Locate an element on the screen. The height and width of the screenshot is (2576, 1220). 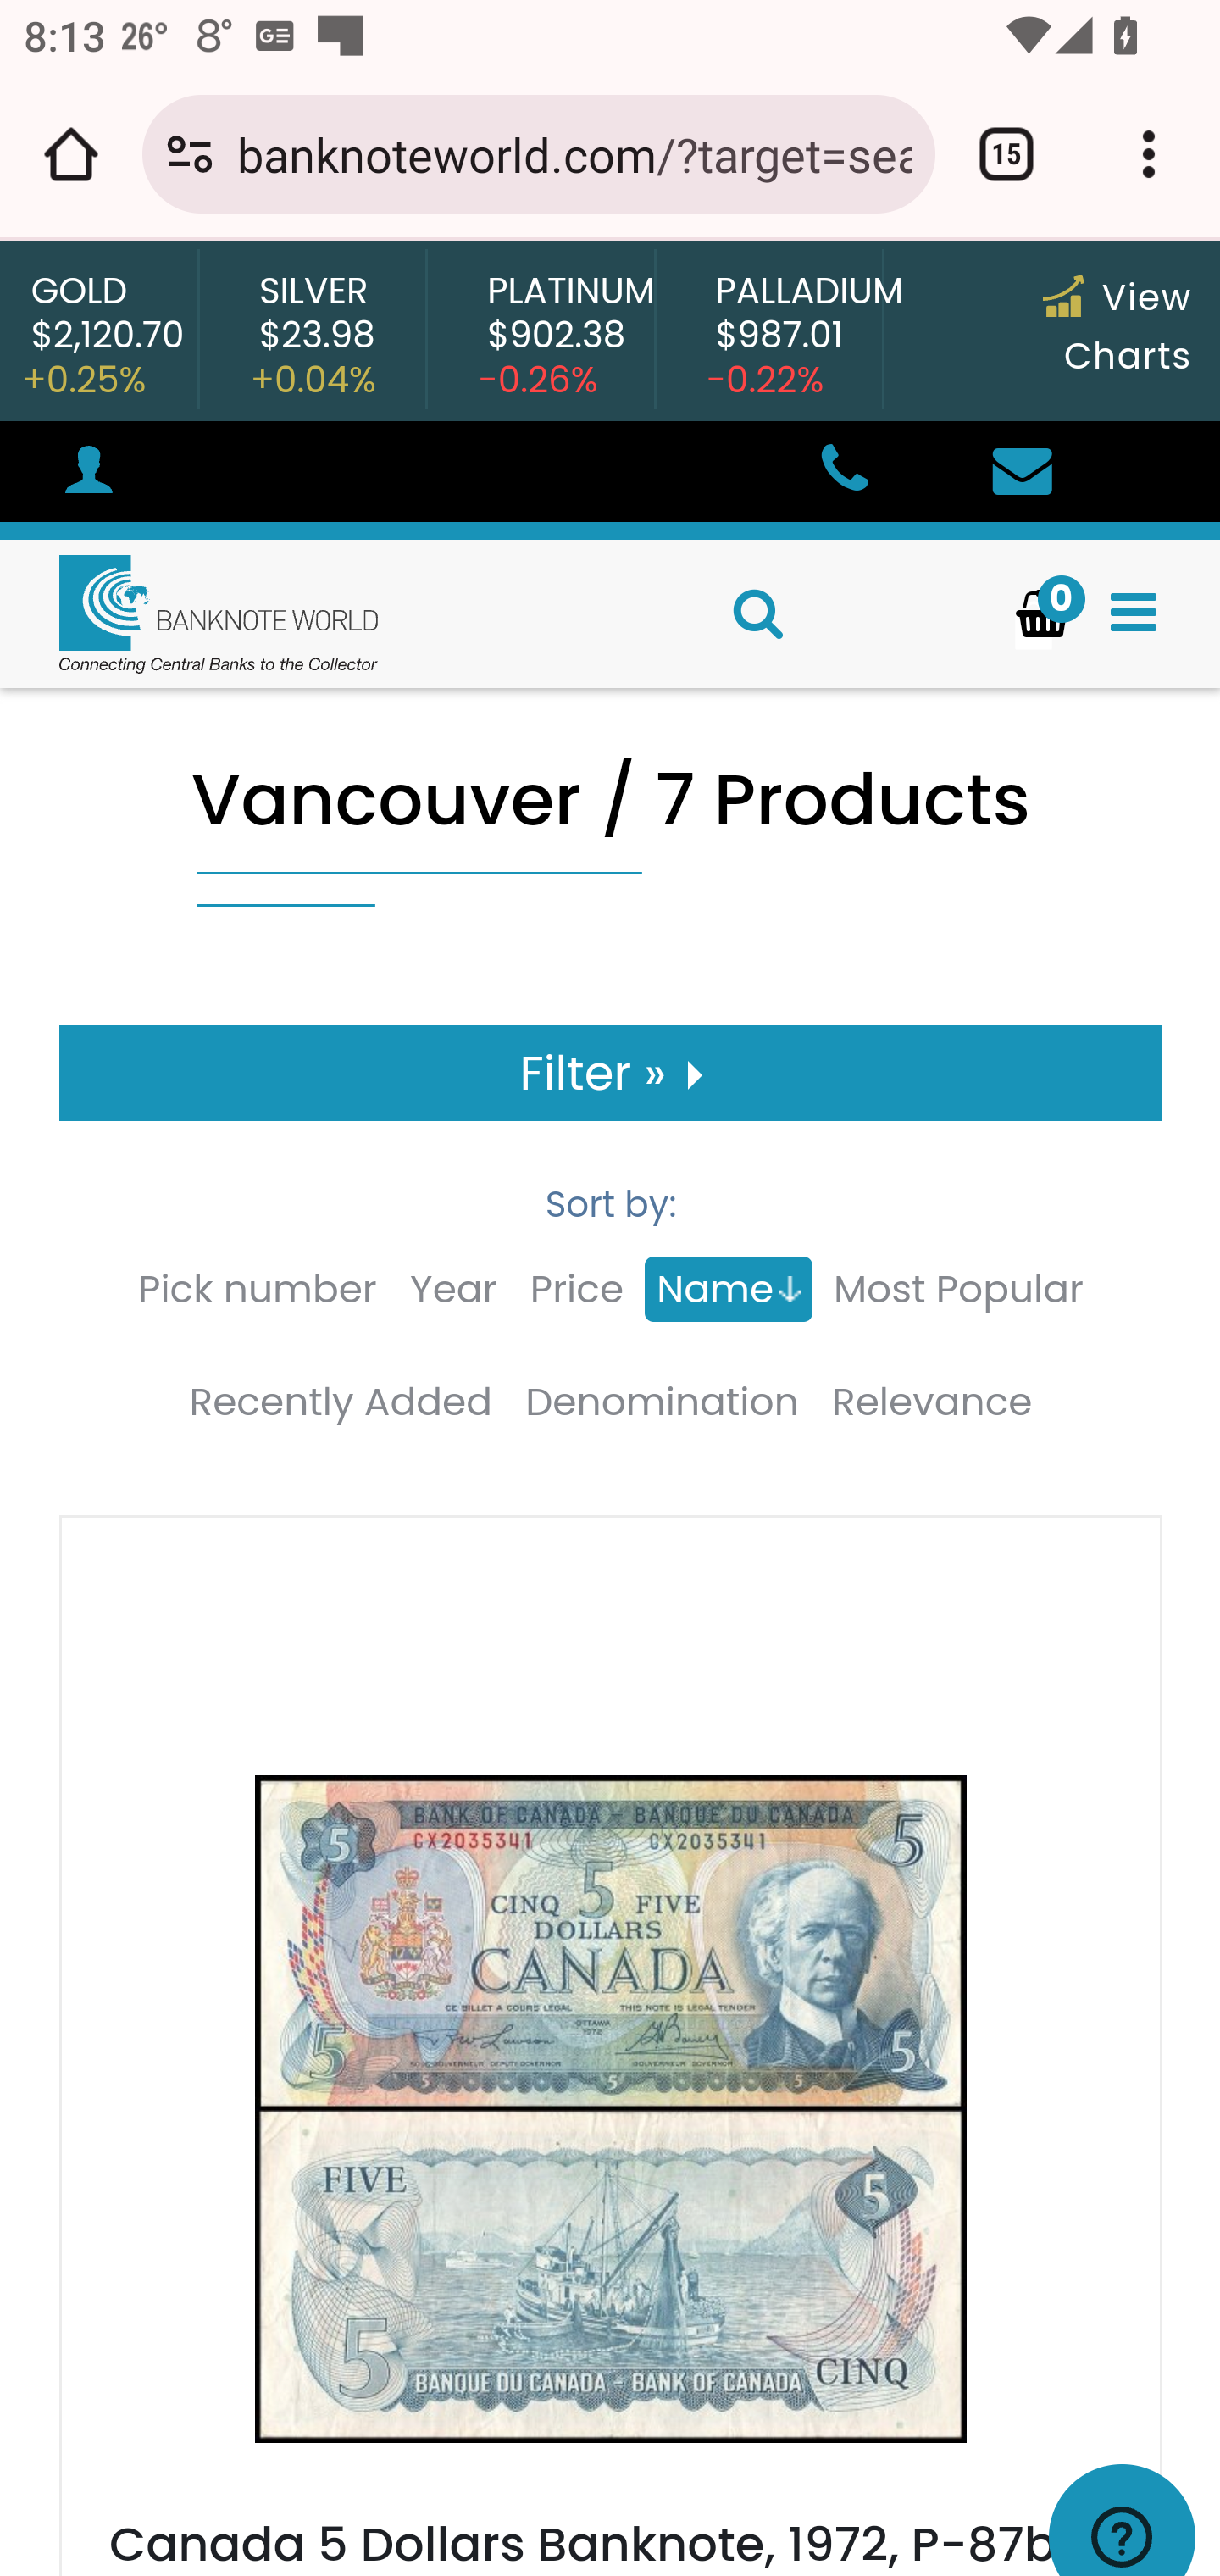
Open the home page is located at coordinates (71, 154).